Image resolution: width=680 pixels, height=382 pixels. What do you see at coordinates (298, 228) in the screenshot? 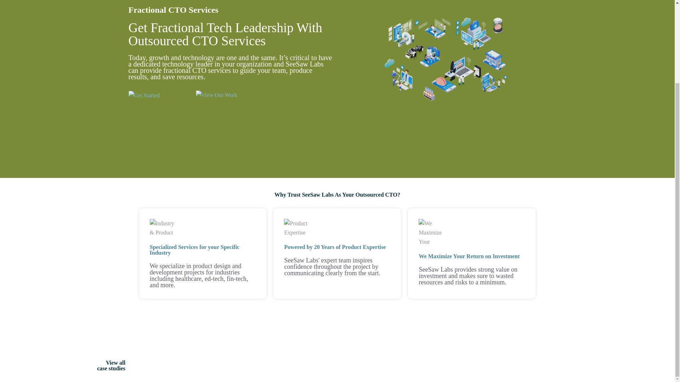
I see `Product Expertise` at bounding box center [298, 228].